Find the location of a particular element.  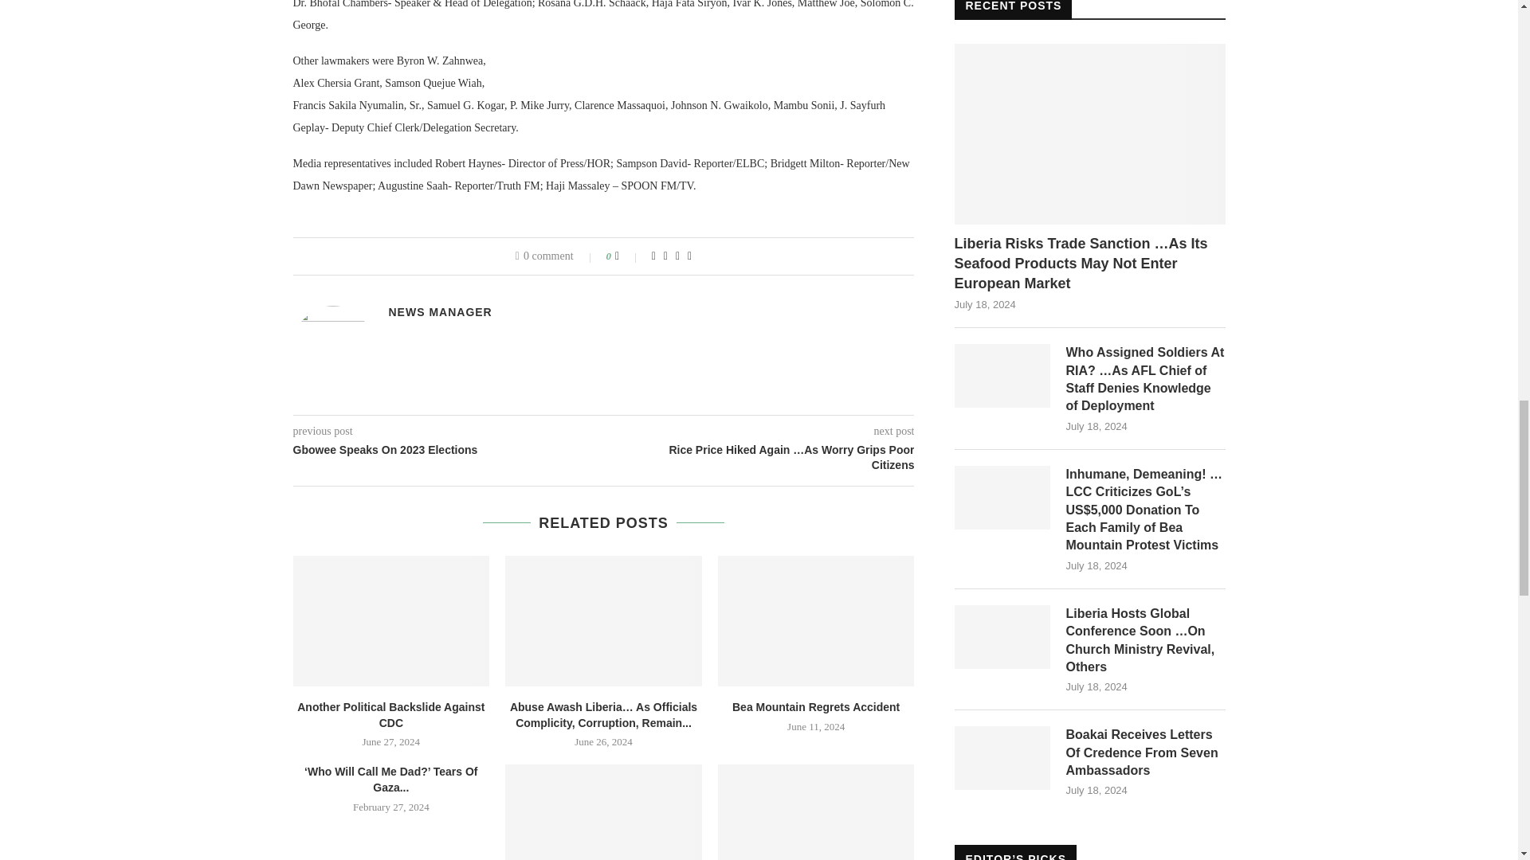

Posts by News Manager is located at coordinates (440, 312).